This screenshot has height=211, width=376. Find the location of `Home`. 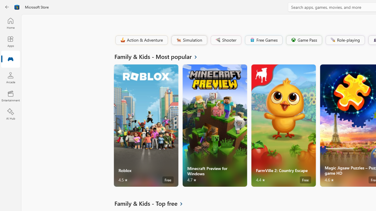

Home is located at coordinates (11, 23).